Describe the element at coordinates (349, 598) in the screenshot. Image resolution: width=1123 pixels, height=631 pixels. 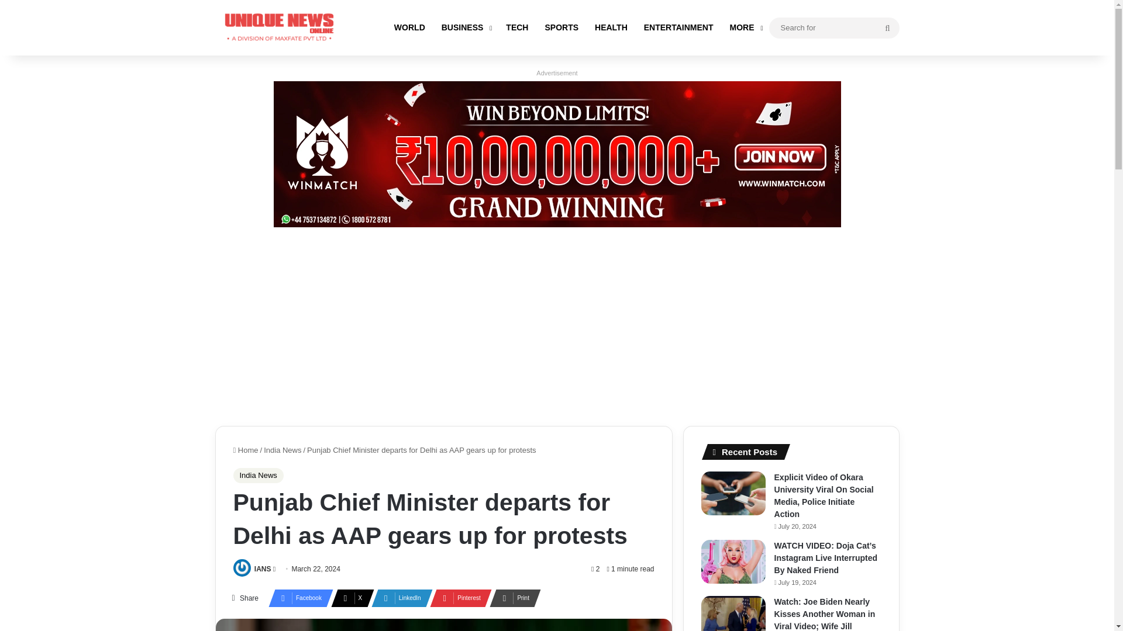
I see `X` at that location.